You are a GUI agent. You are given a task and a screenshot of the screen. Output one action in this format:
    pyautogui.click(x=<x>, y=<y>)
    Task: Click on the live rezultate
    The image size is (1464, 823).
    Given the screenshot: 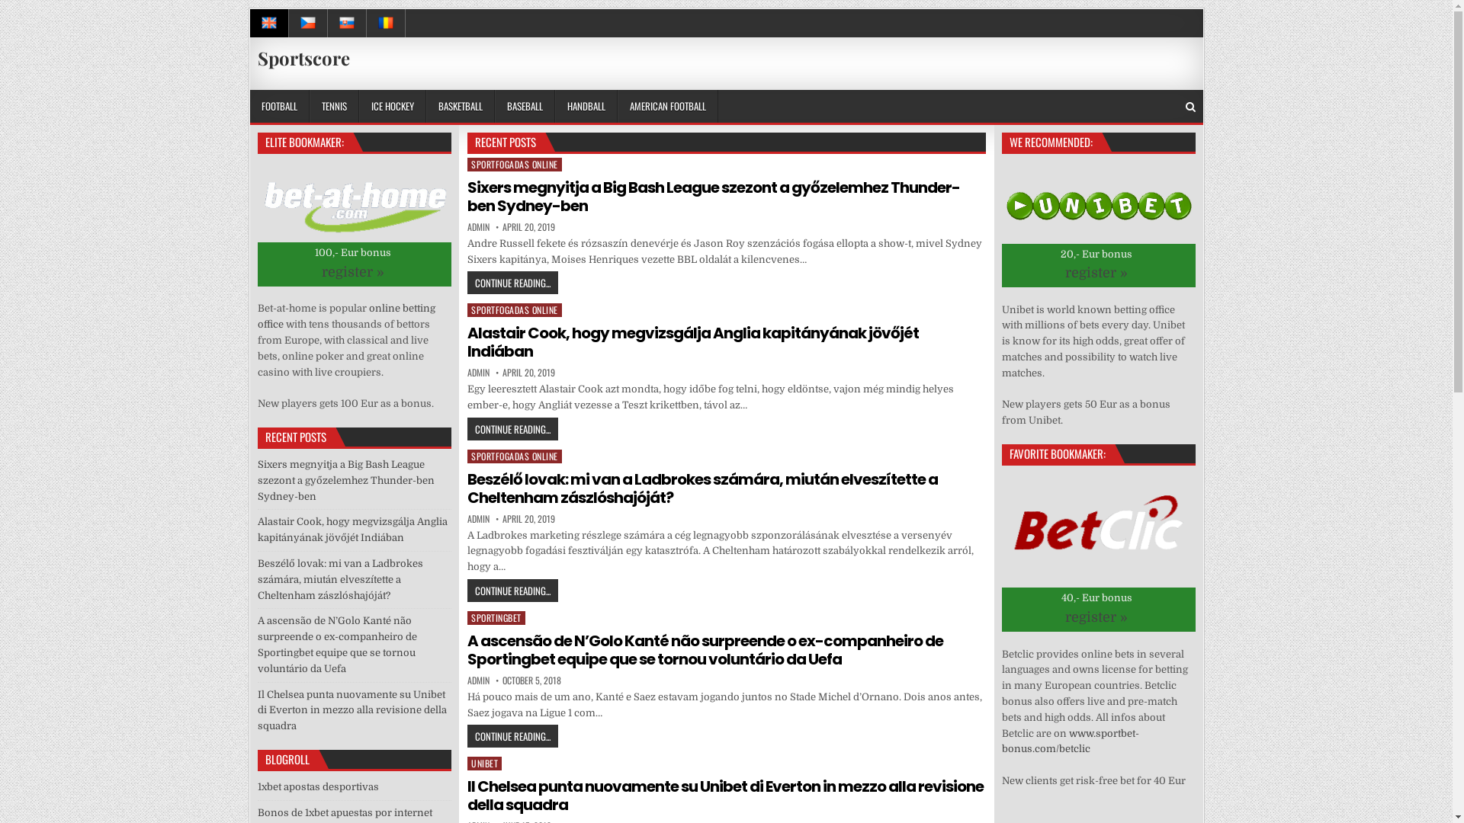 What is the action you would take?
    pyautogui.click(x=386, y=23)
    